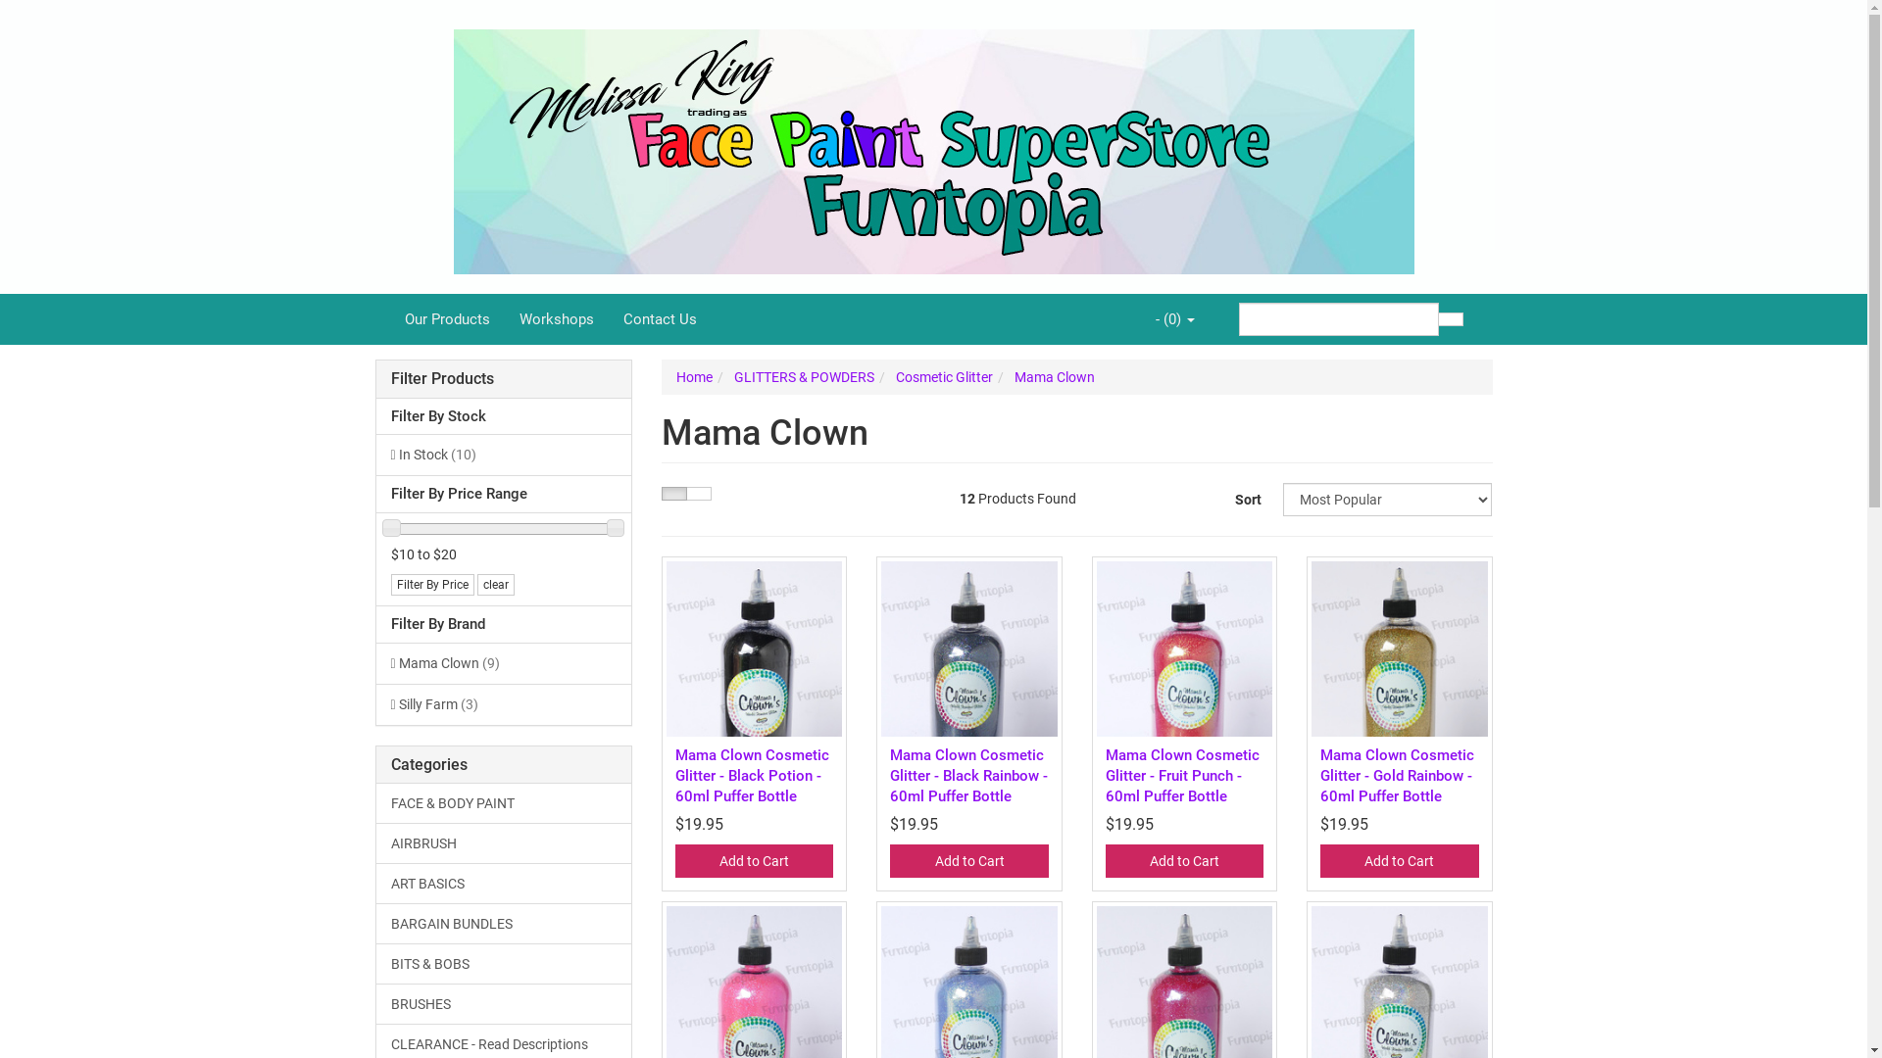 This screenshot has height=1058, width=1882. I want to click on Silly Farm (3), so click(504, 704).